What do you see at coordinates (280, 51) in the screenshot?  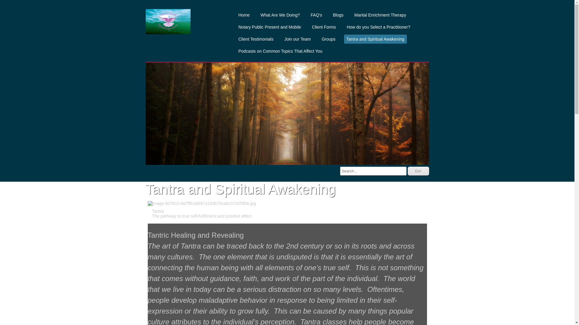 I see `Podcasts on Common Topics That Affect You` at bounding box center [280, 51].